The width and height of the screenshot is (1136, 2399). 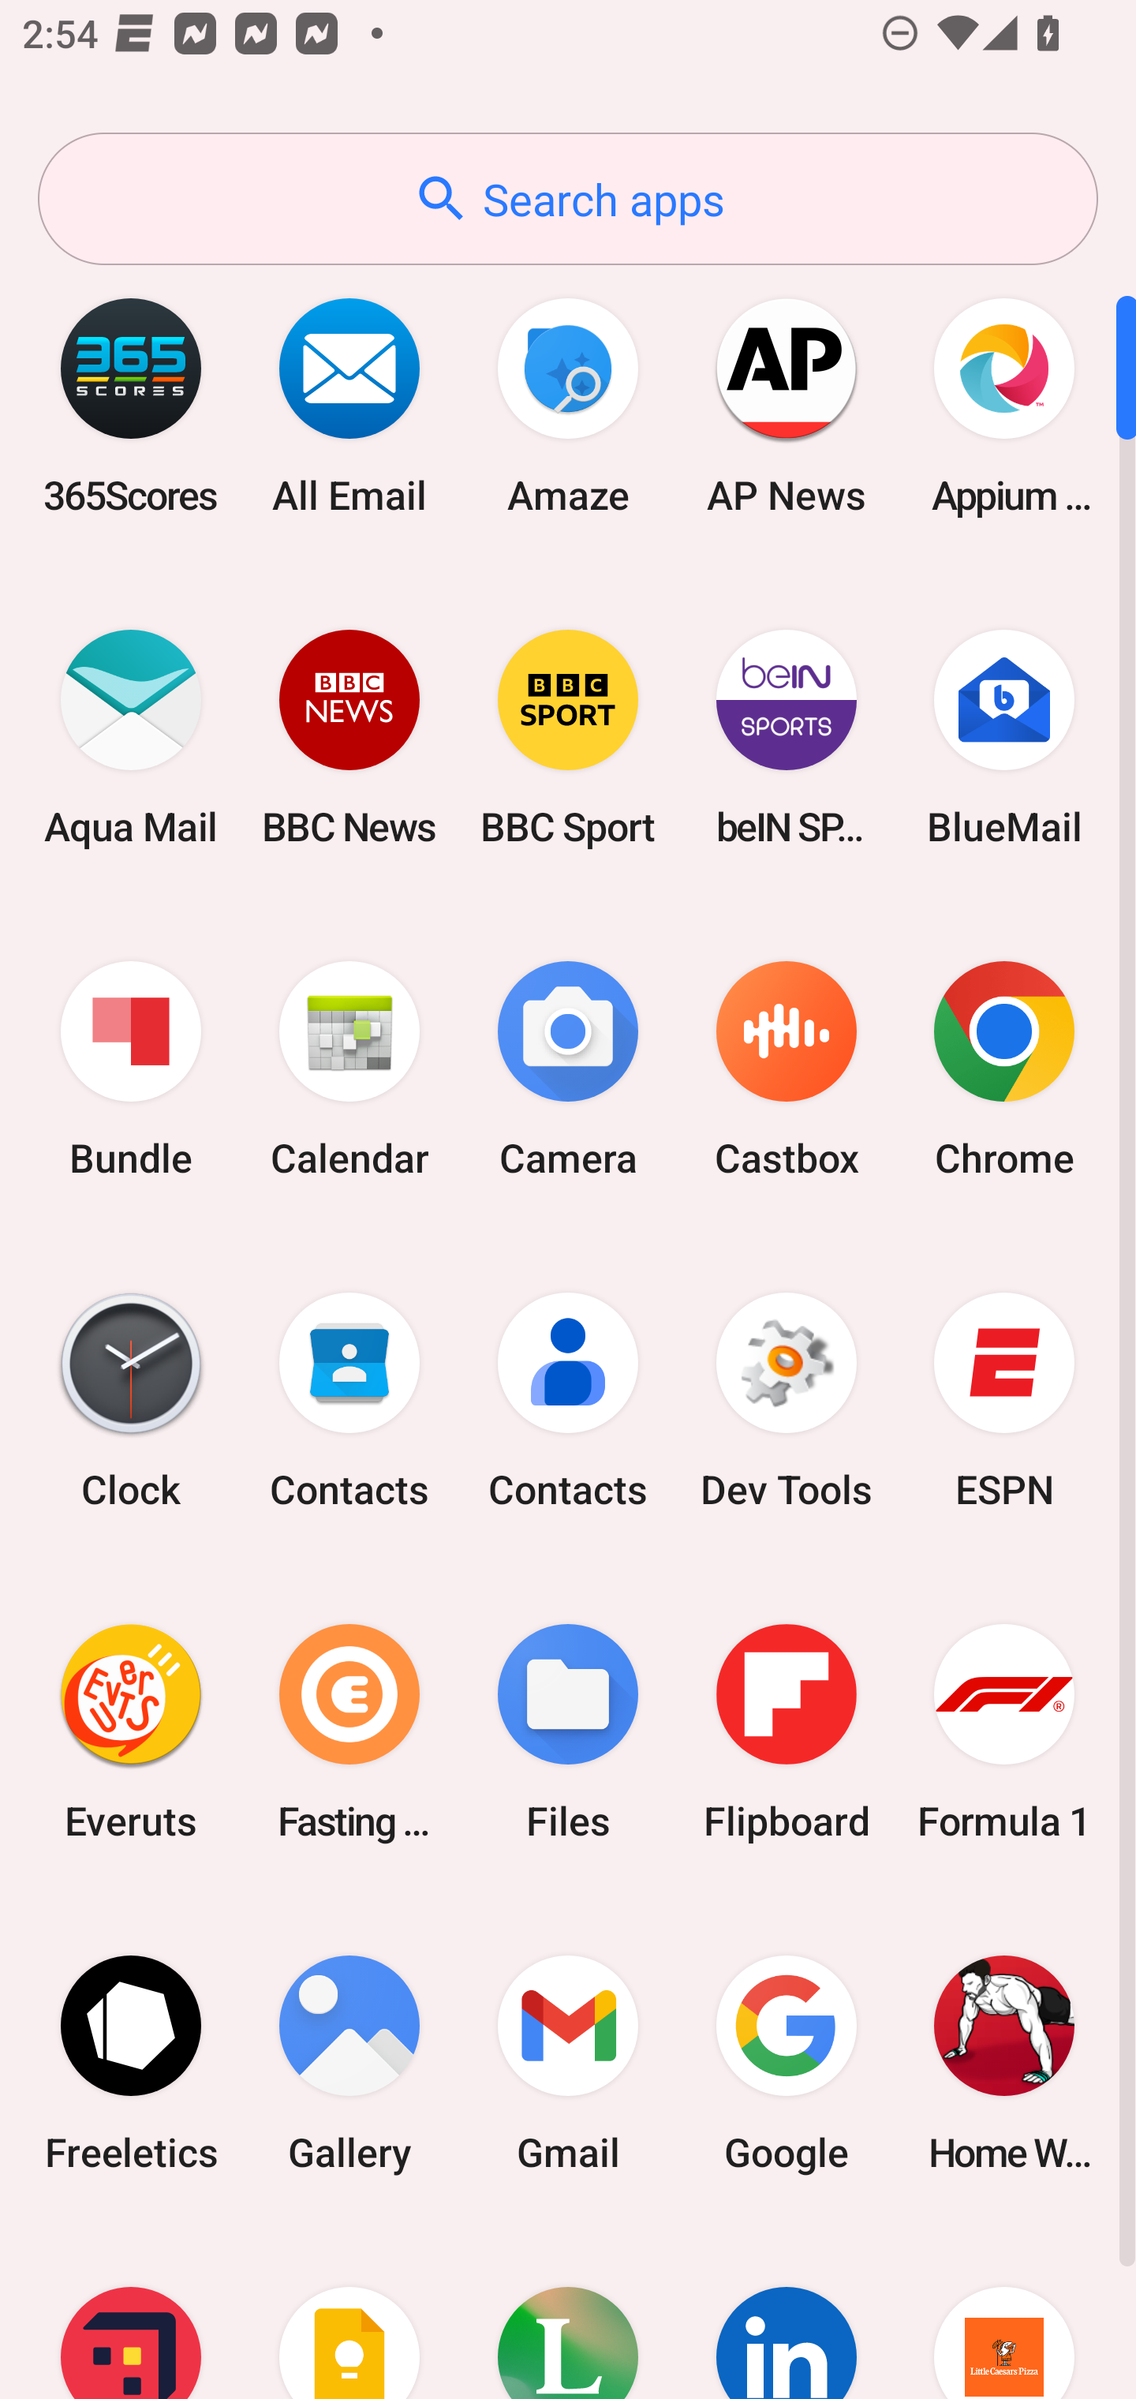 I want to click on Gmail, so click(x=568, y=2063).